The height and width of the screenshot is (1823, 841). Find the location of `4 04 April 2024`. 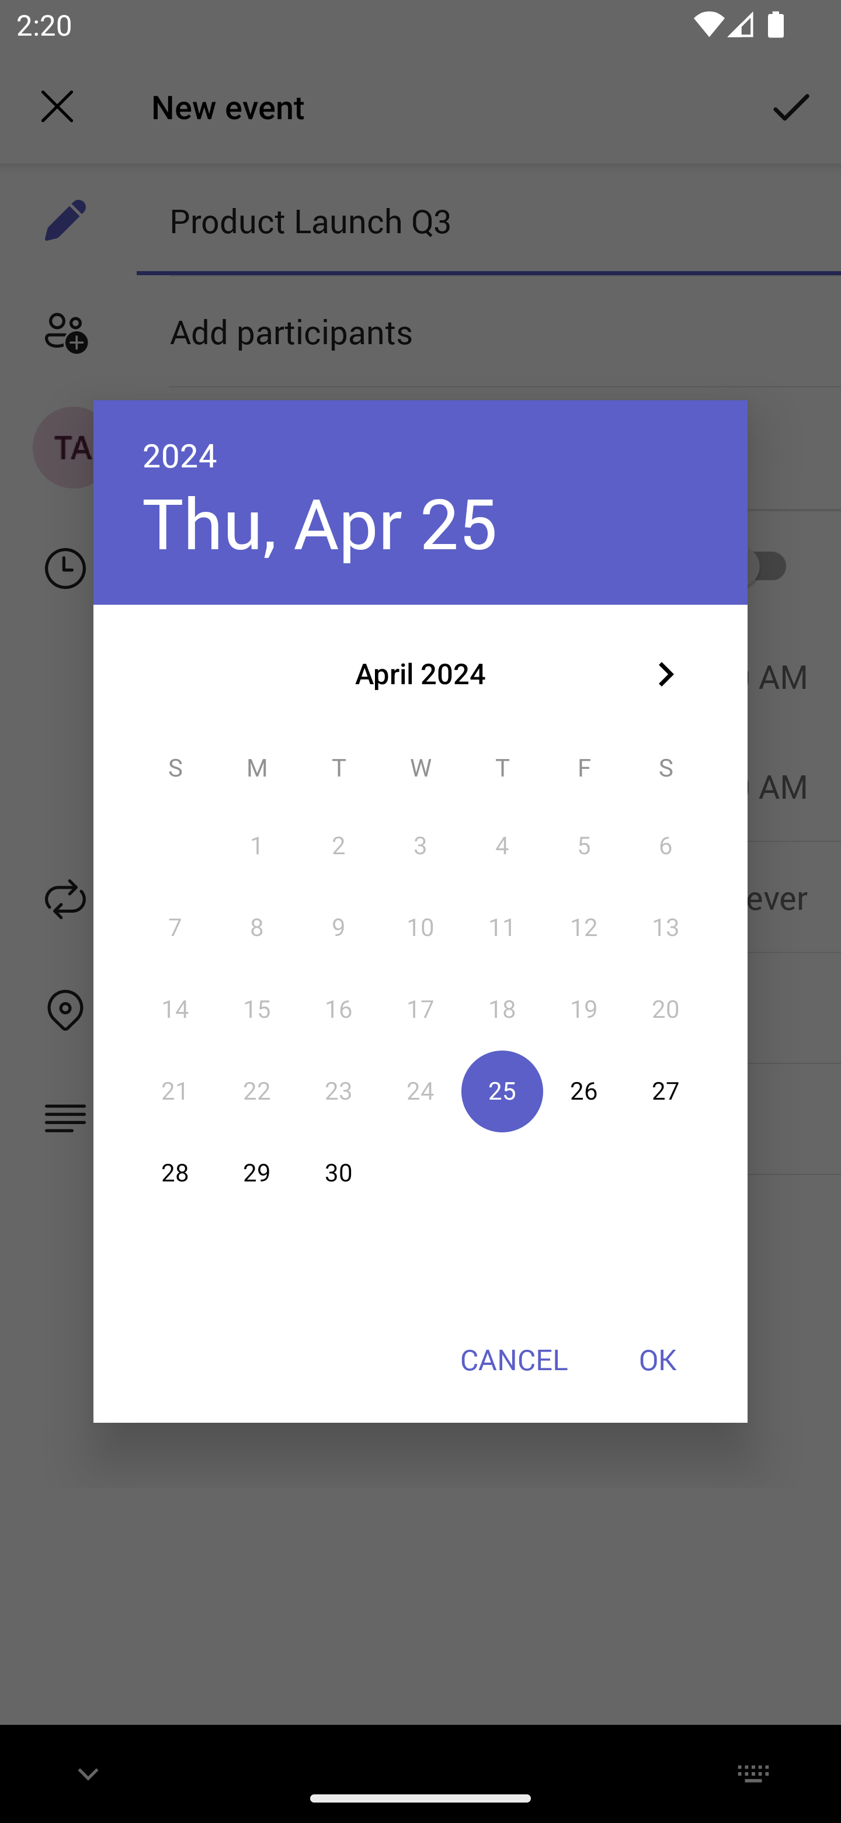

4 04 April 2024 is located at coordinates (502, 847).